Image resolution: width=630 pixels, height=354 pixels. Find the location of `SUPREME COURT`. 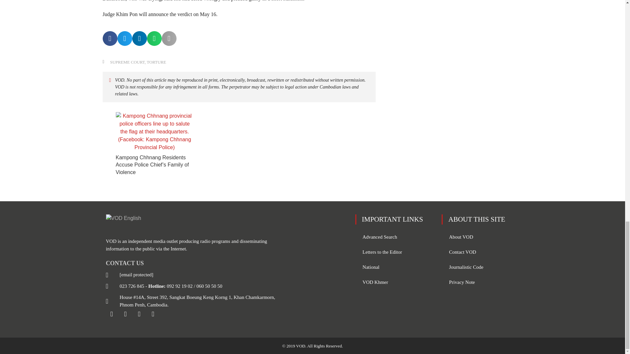

SUPREME COURT is located at coordinates (127, 62).